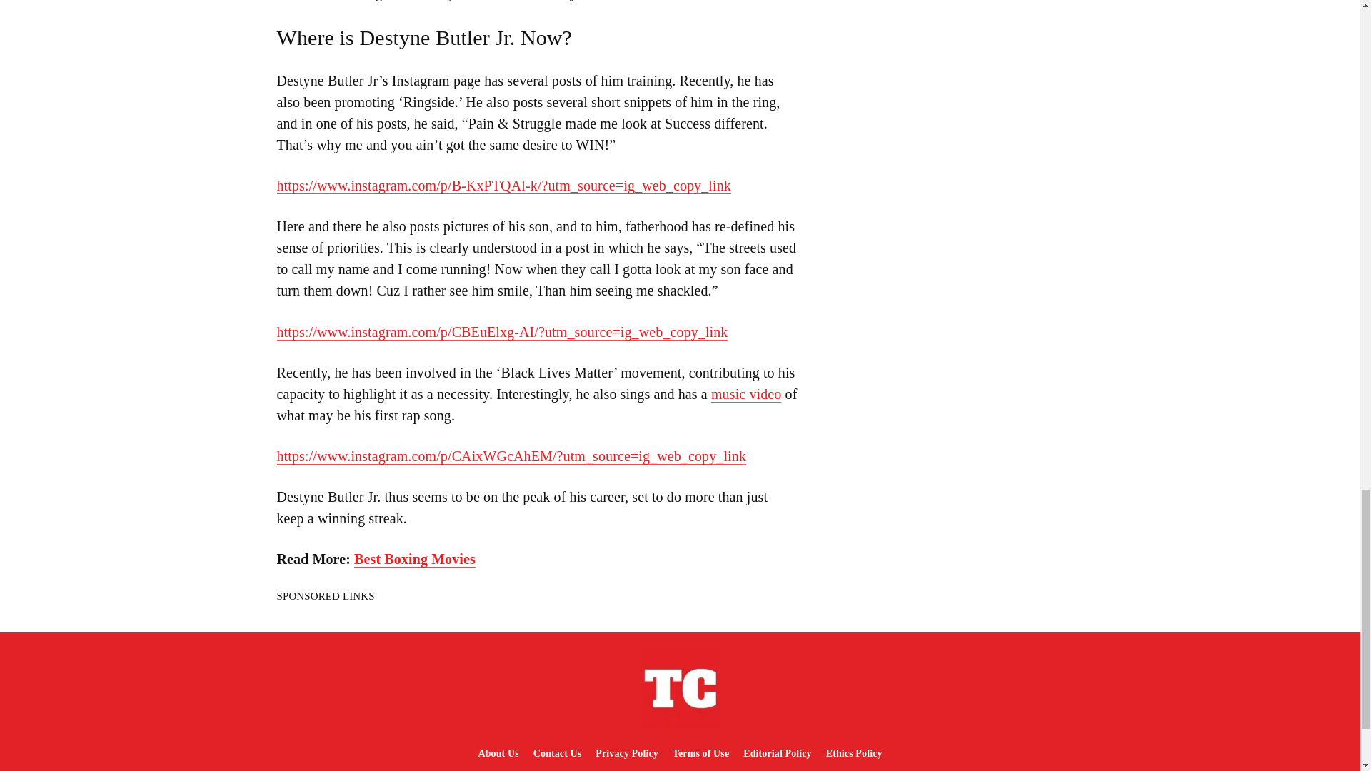 This screenshot has width=1371, height=771. Describe the element at coordinates (497, 752) in the screenshot. I see `About Us` at that location.